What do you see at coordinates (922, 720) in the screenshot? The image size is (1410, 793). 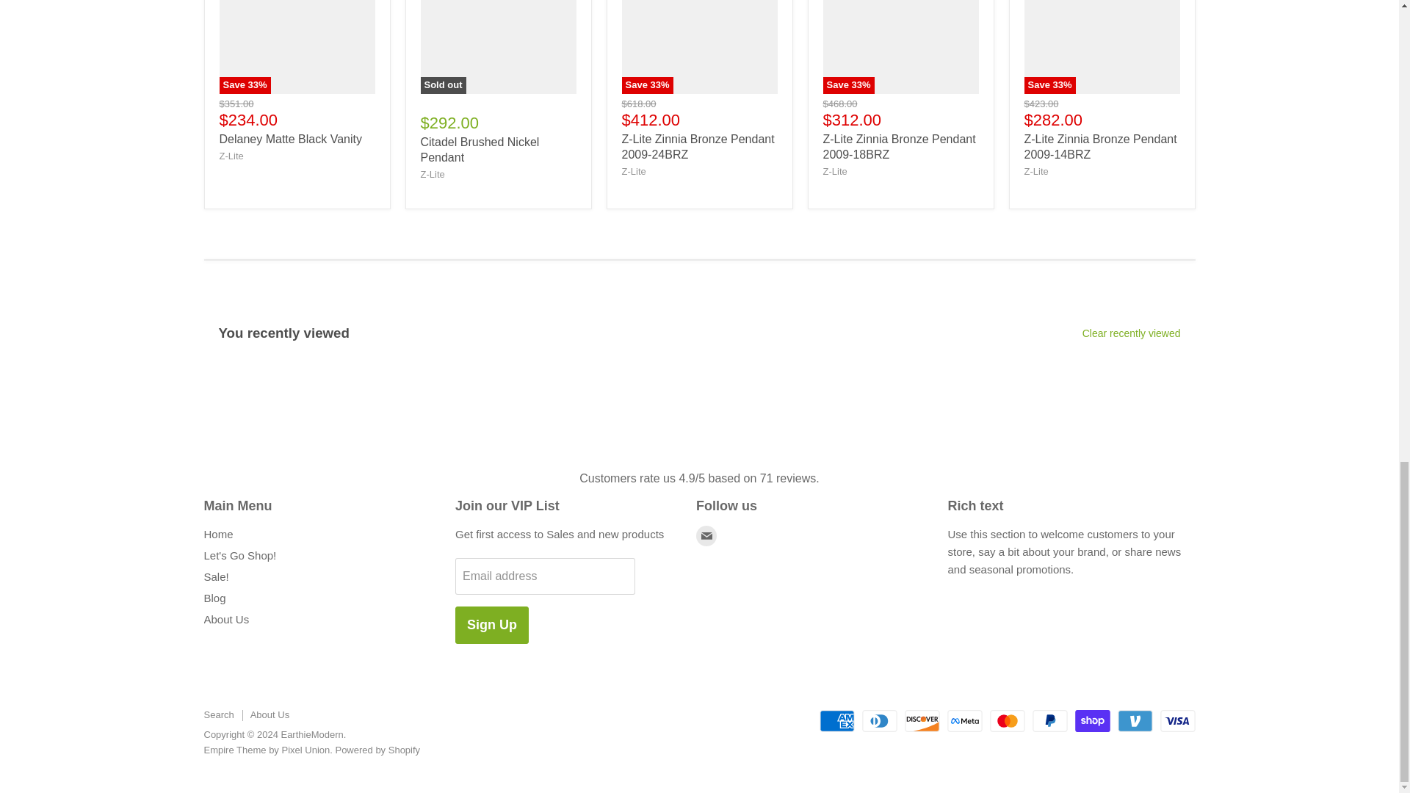 I see `Discover` at bounding box center [922, 720].